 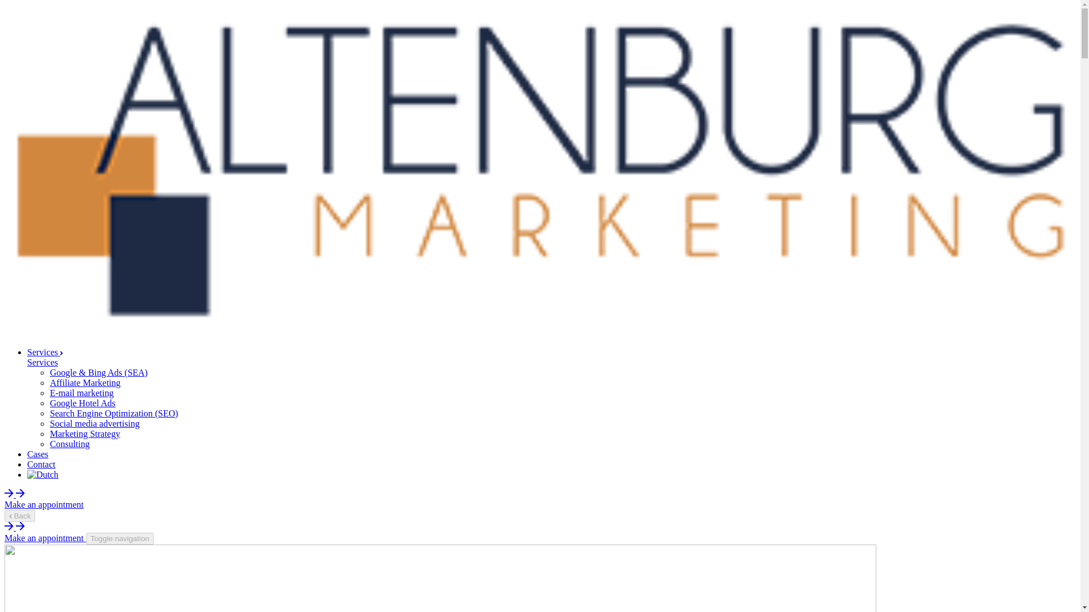 What do you see at coordinates (19, 516) in the screenshot?
I see `Back` at bounding box center [19, 516].